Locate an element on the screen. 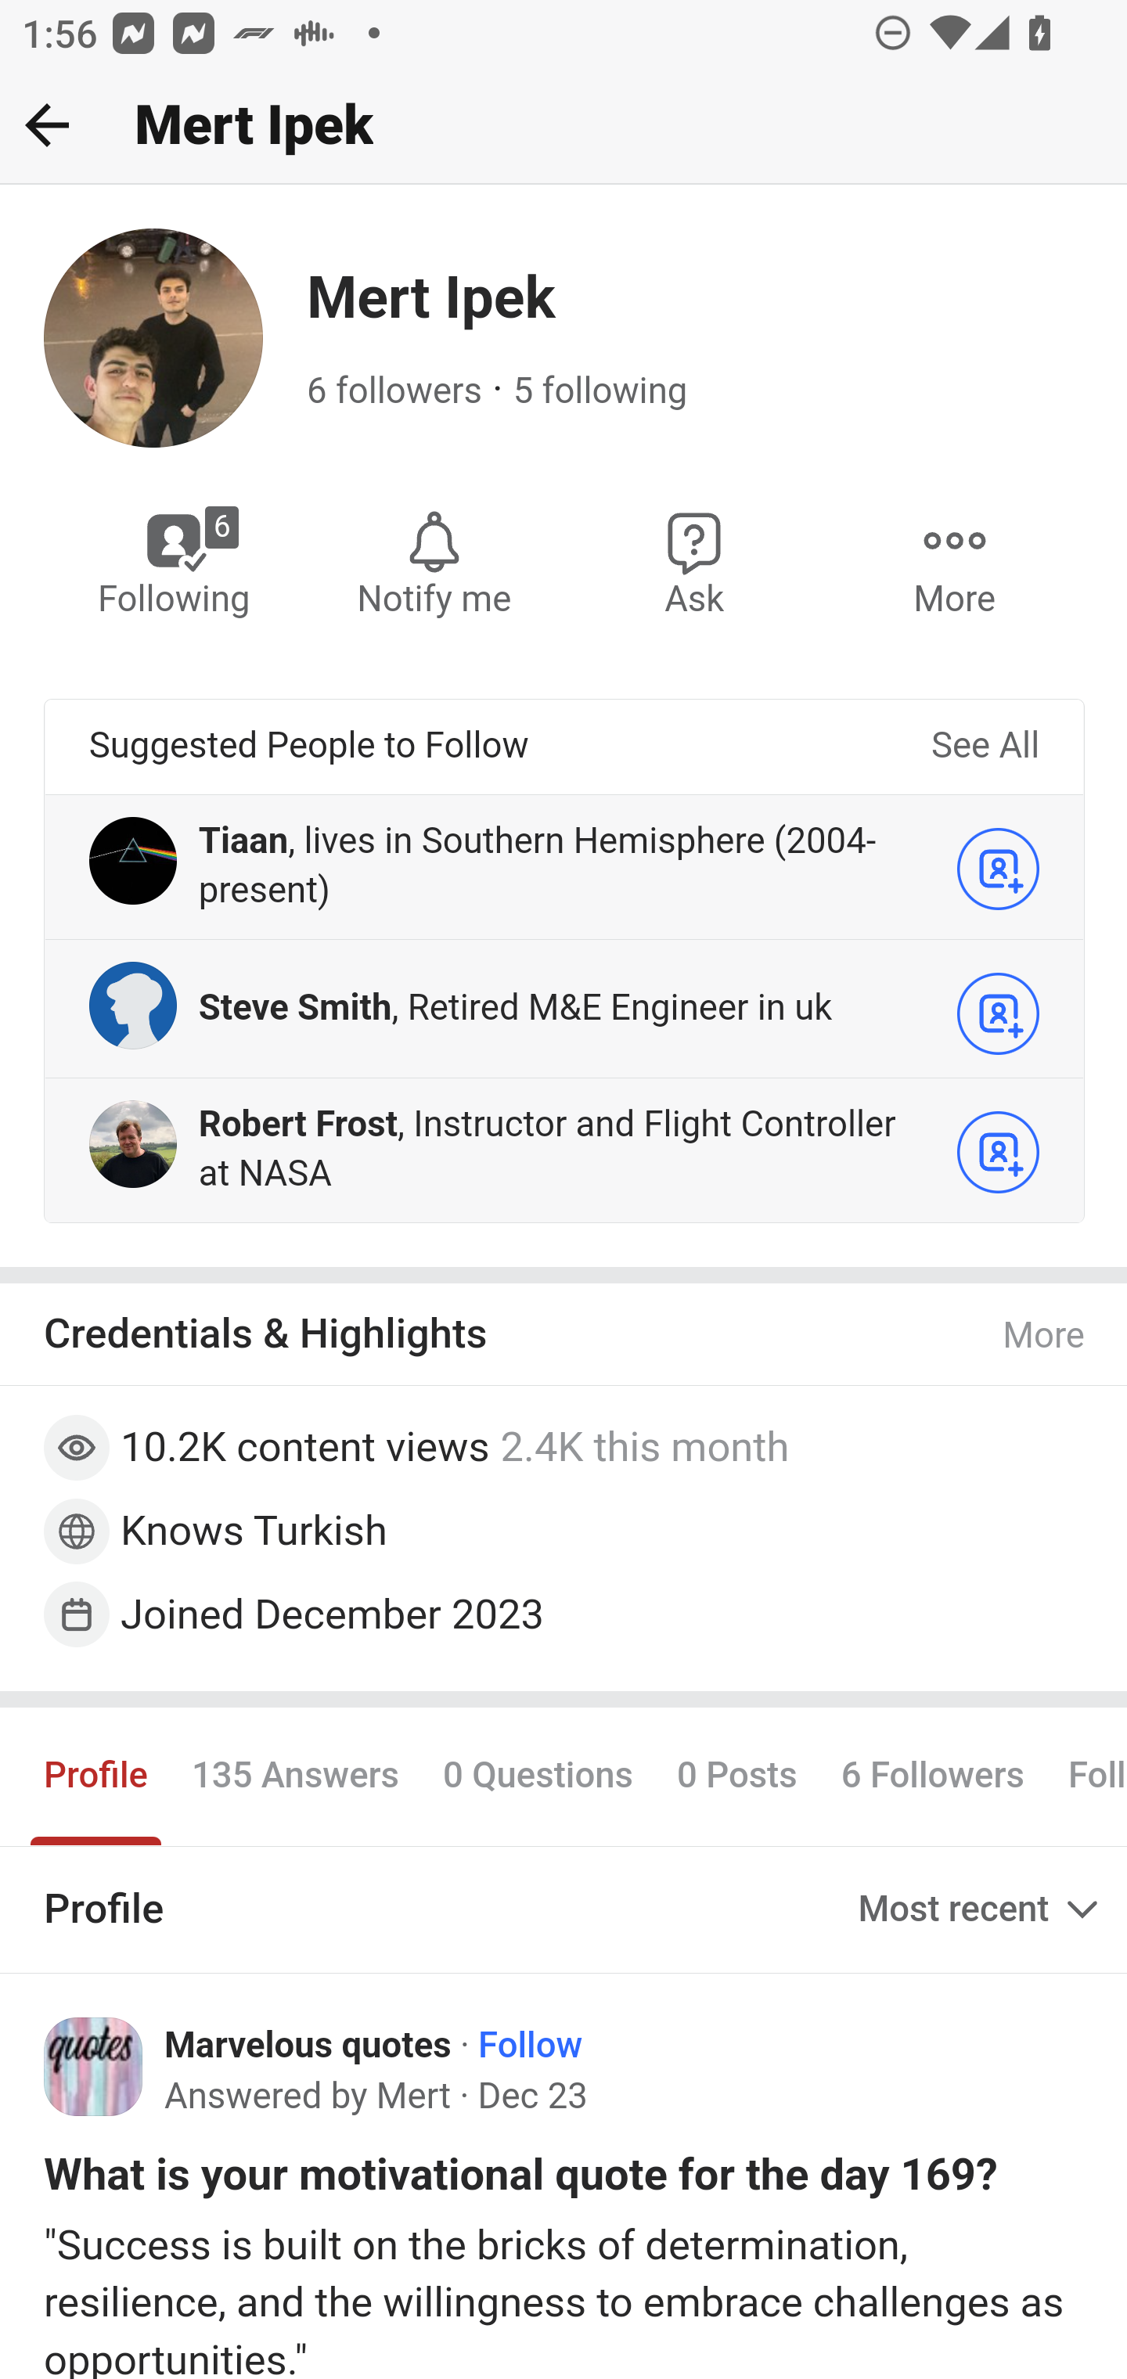  Icon for Marvelous quotes is located at coordinates (94, 2067).